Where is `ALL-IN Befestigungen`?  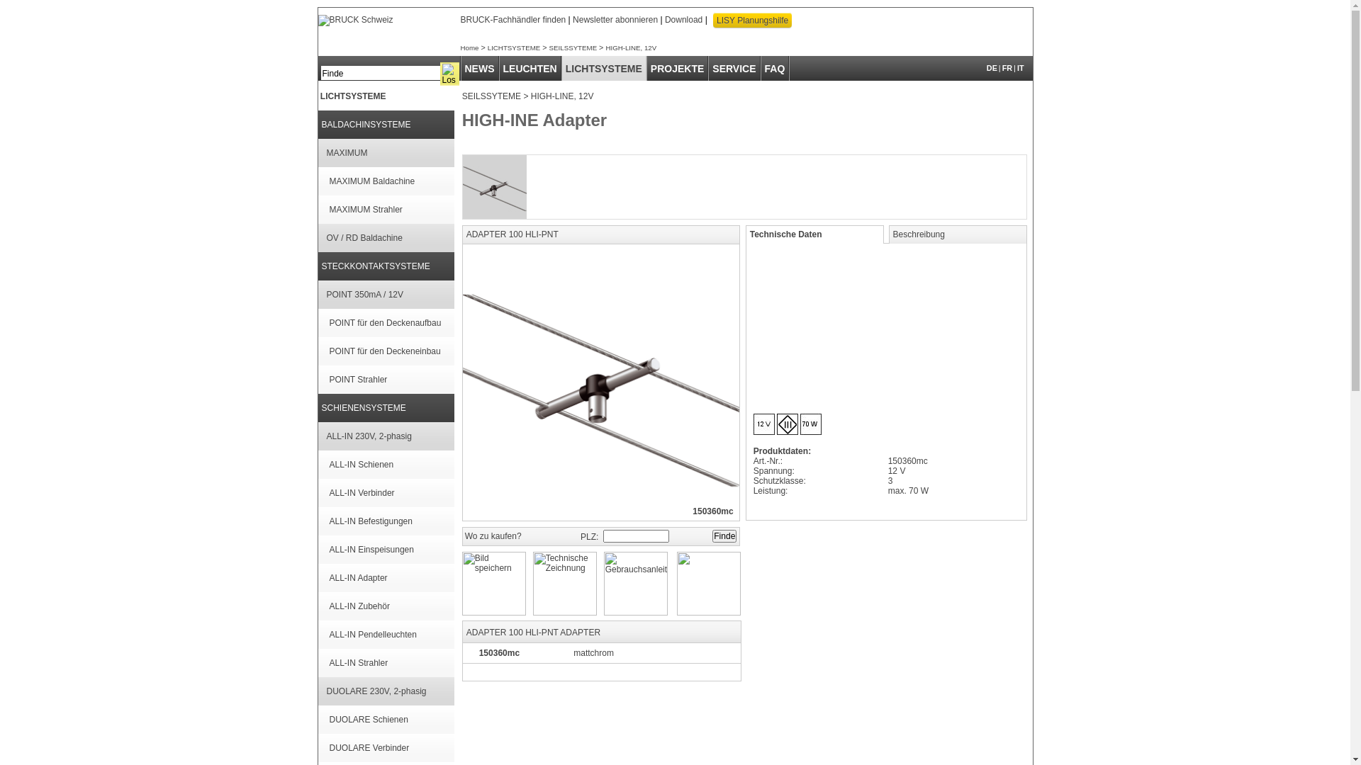
ALL-IN Befestigungen is located at coordinates (370, 521).